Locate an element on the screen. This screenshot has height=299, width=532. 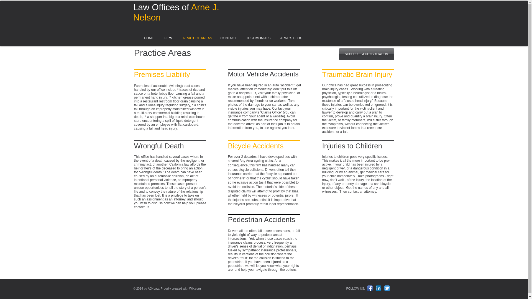
HOME is located at coordinates (148, 38).